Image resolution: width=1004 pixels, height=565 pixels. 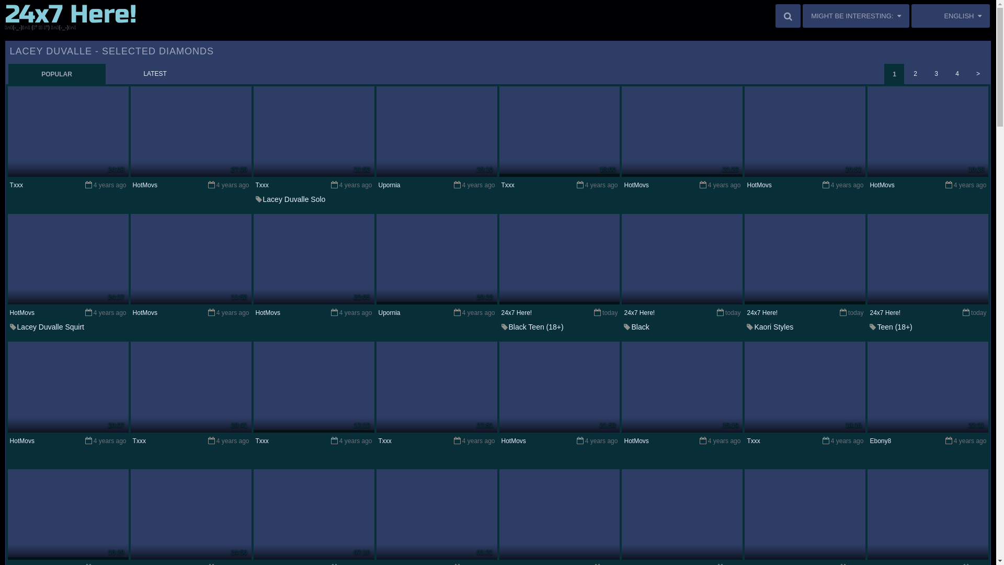 I want to click on HotMovs, so click(x=882, y=185).